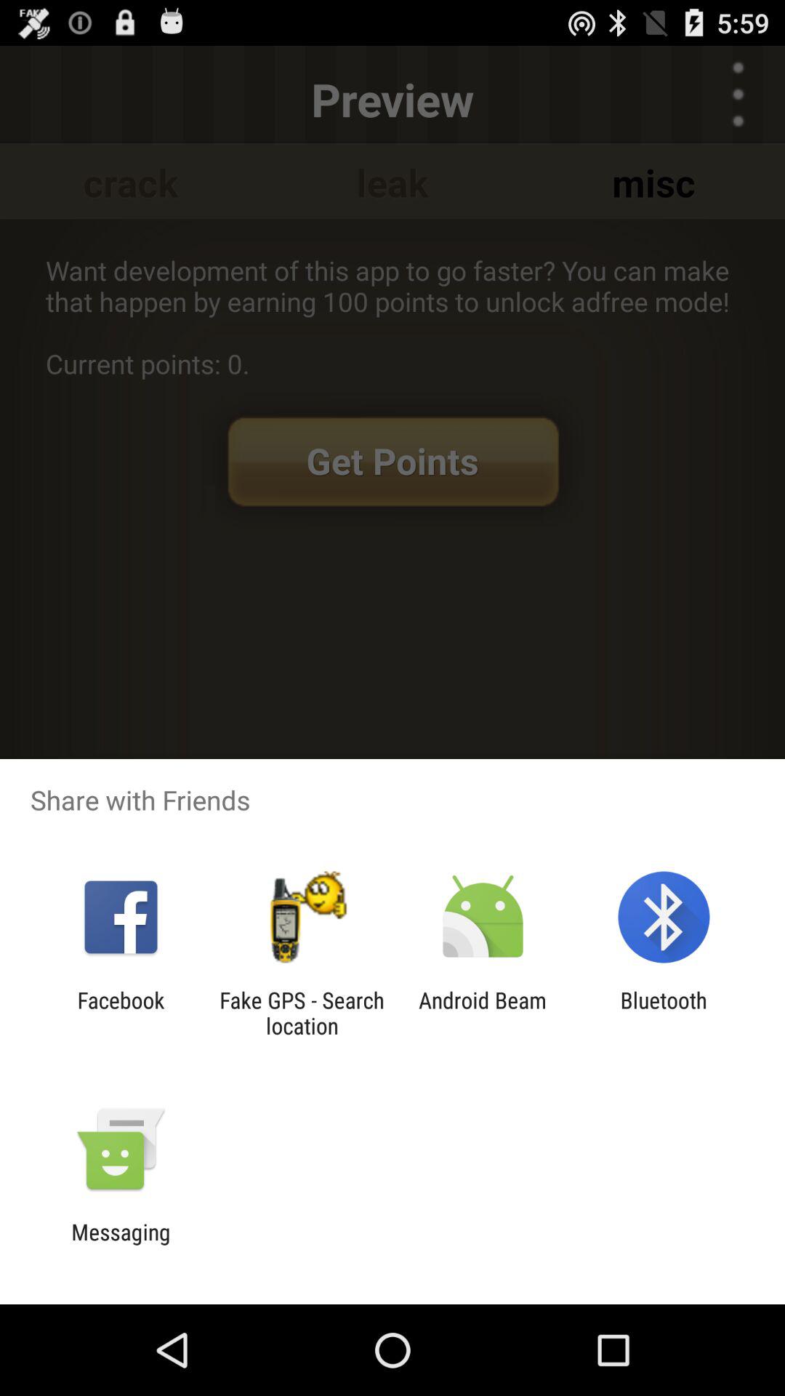  I want to click on choose the icon to the right of the android beam, so click(663, 1013).